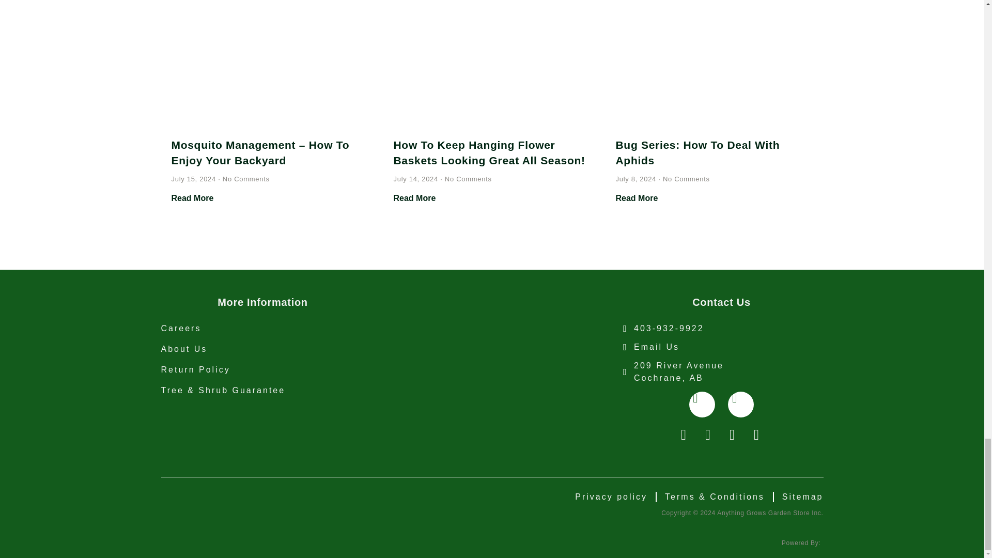 Image resolution: width=992 pixels, height=558 pixels. I want to click on Social Oak Agency Website, so click(802, 543).